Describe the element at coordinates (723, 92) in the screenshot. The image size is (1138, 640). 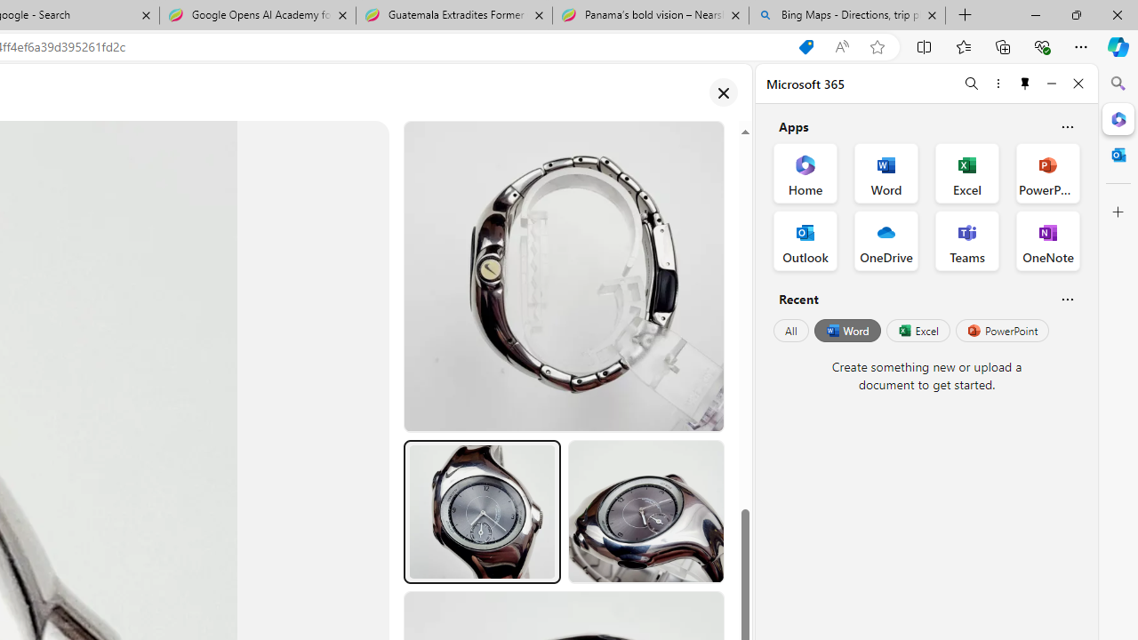
I see `Close image gallery dialog` at that location.